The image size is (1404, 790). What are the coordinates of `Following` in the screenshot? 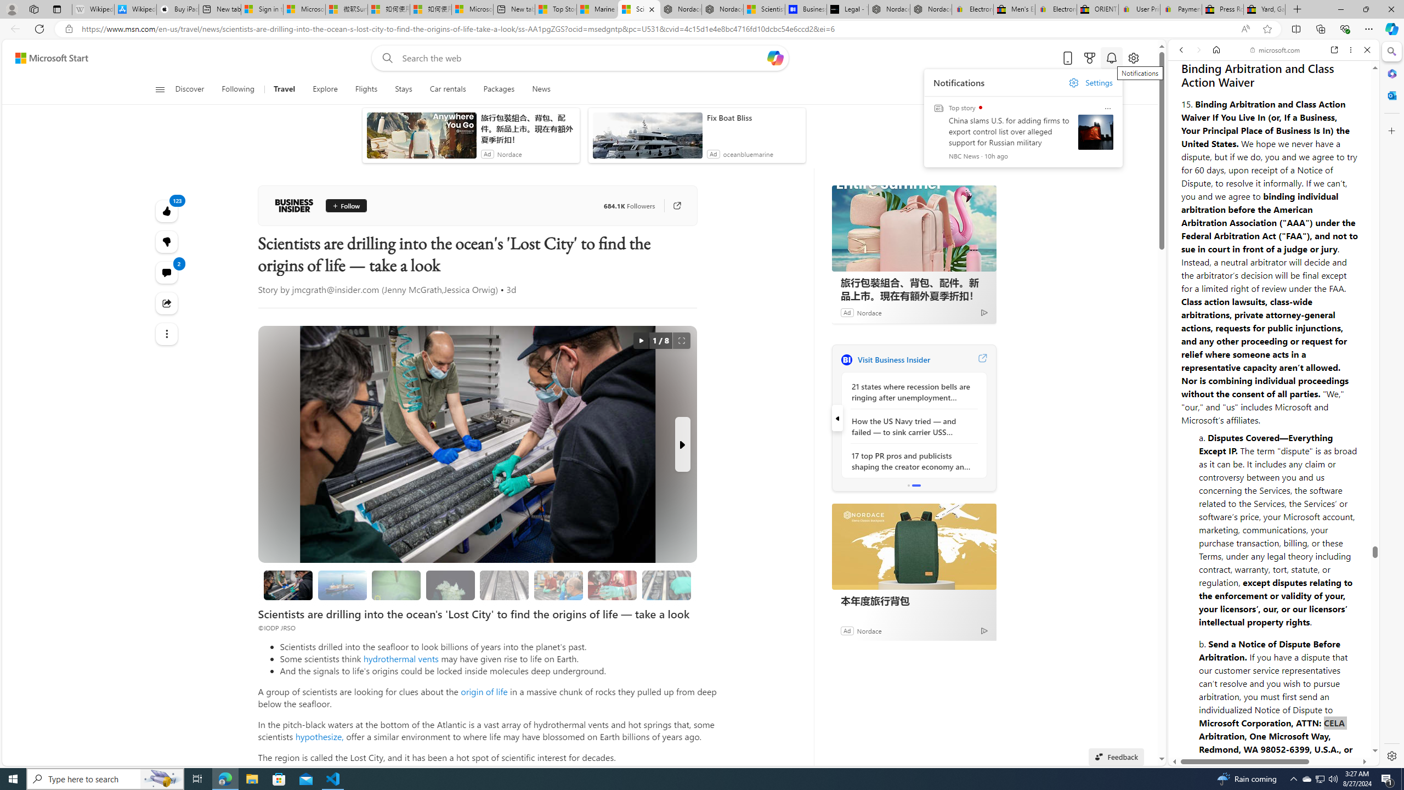 It's located at (238, 89).